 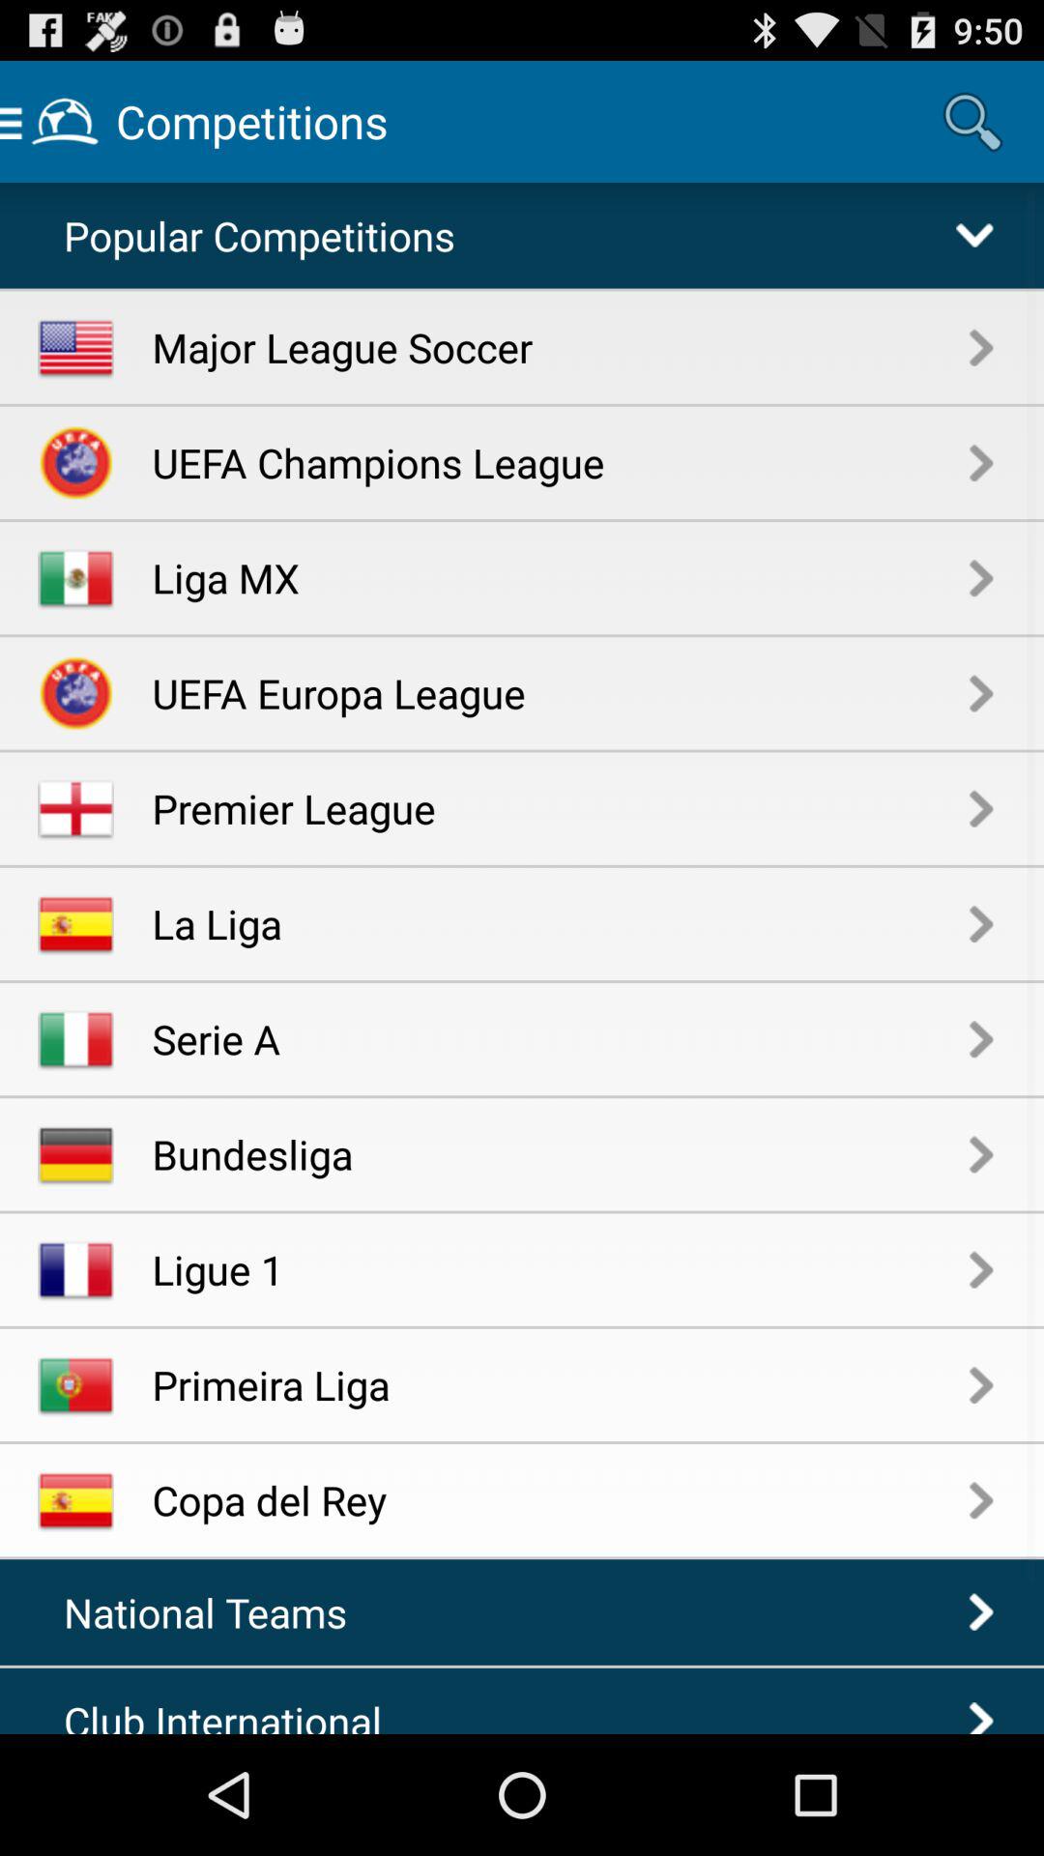 I want to click on choose app next to the competitions icon, so click(x=972, y=122).